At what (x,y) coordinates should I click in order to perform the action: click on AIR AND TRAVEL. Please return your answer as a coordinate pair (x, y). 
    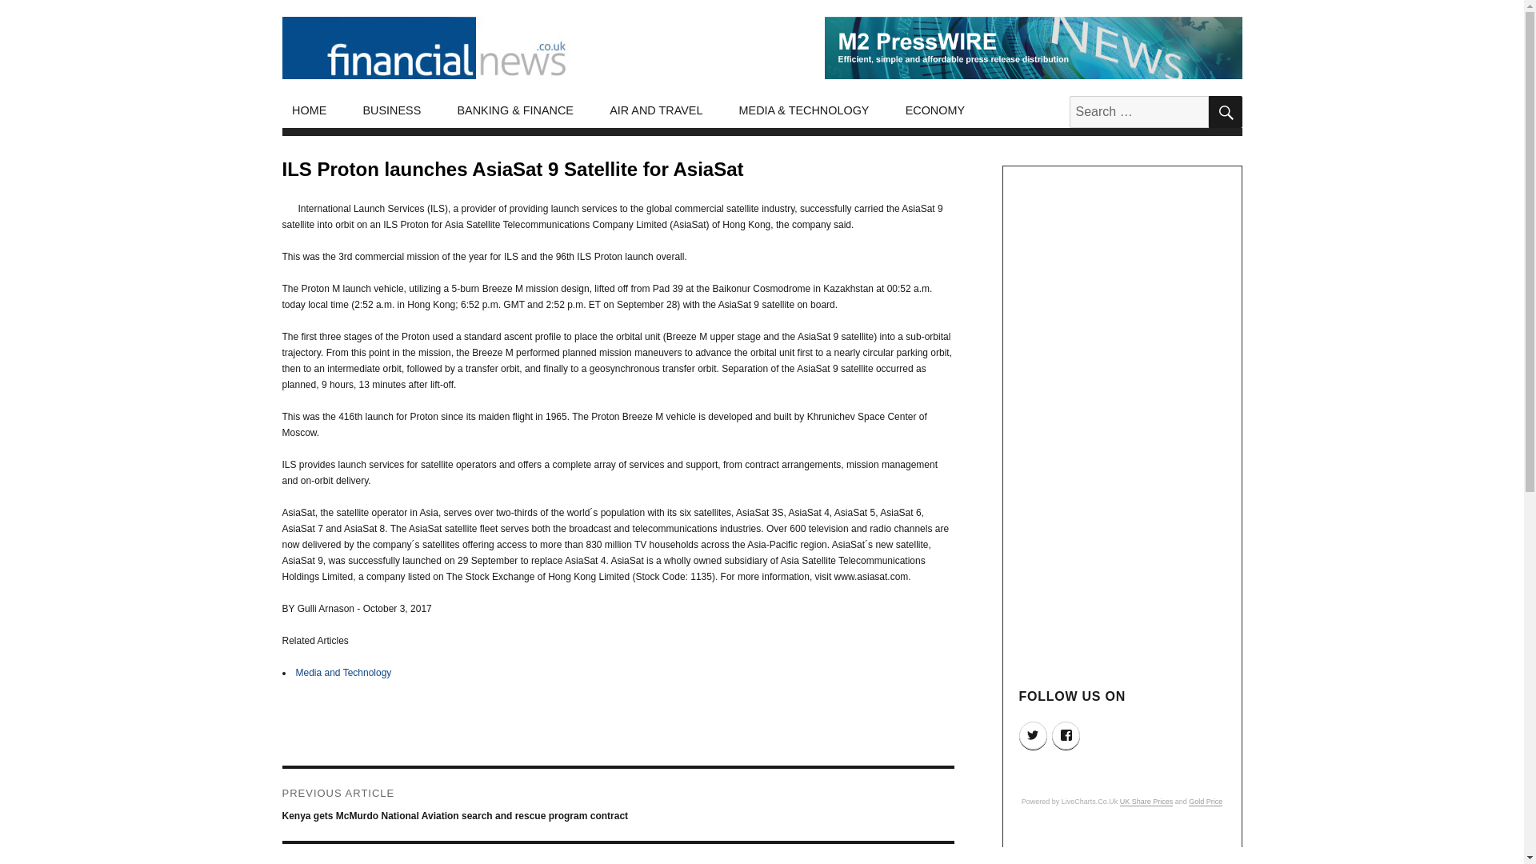
    Looking at the image, I should click on (656, 110).